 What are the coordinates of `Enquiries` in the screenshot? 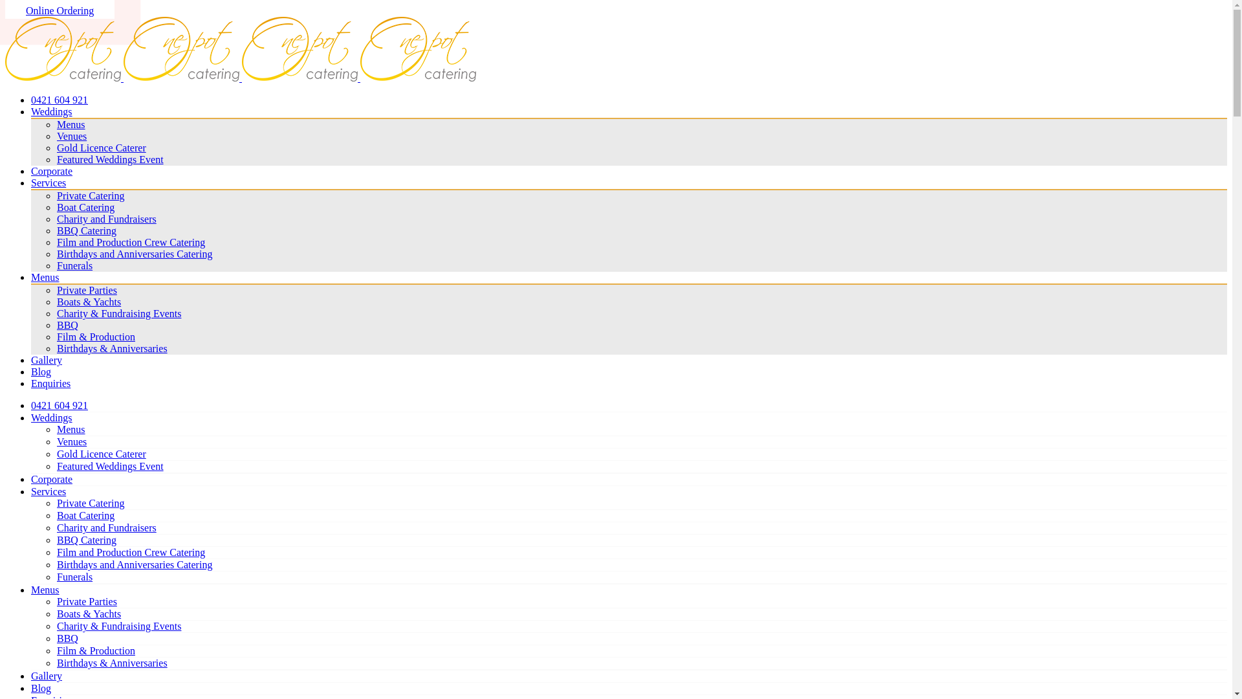 It's located at (50, 383).